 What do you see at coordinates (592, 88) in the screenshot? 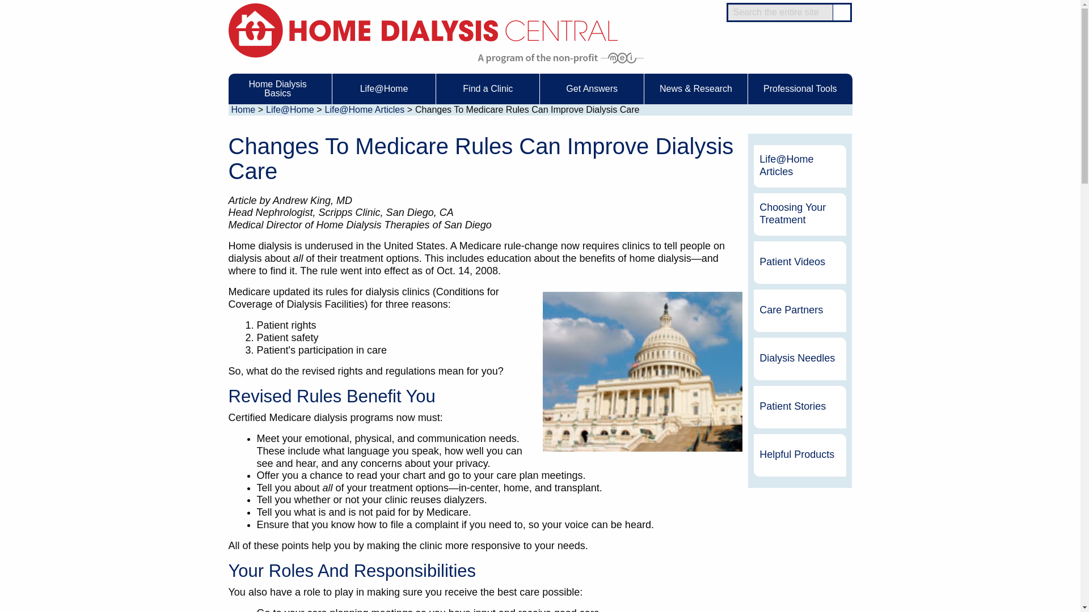
I see `Get Answers` at bounding box center [592, 88].